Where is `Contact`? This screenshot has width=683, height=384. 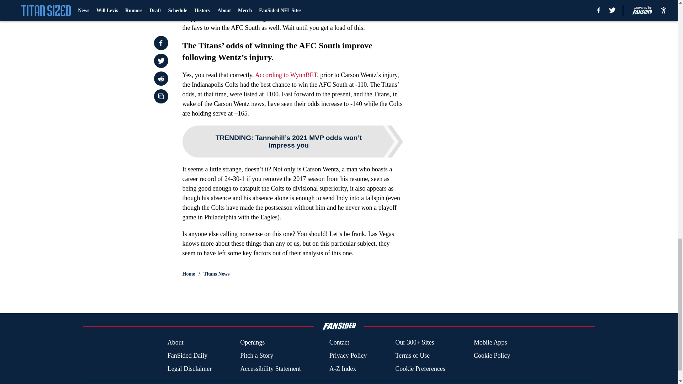 Contact is located at coordinates (339, 343).